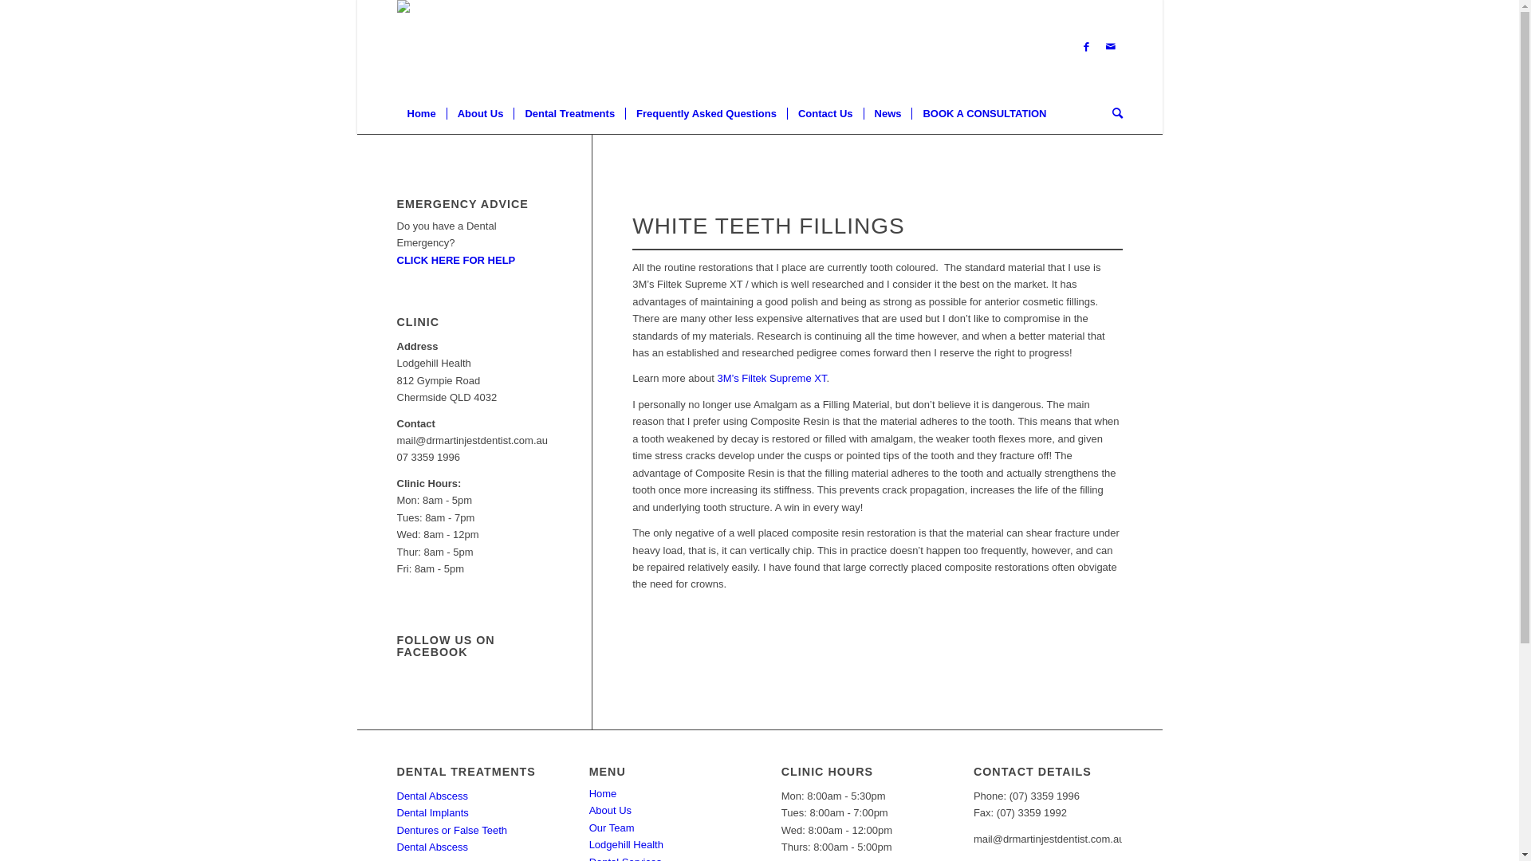 Image resolution: width=1531 pixels, height=861 pixels. I want to click on Dental Implants, so click(433, 813).